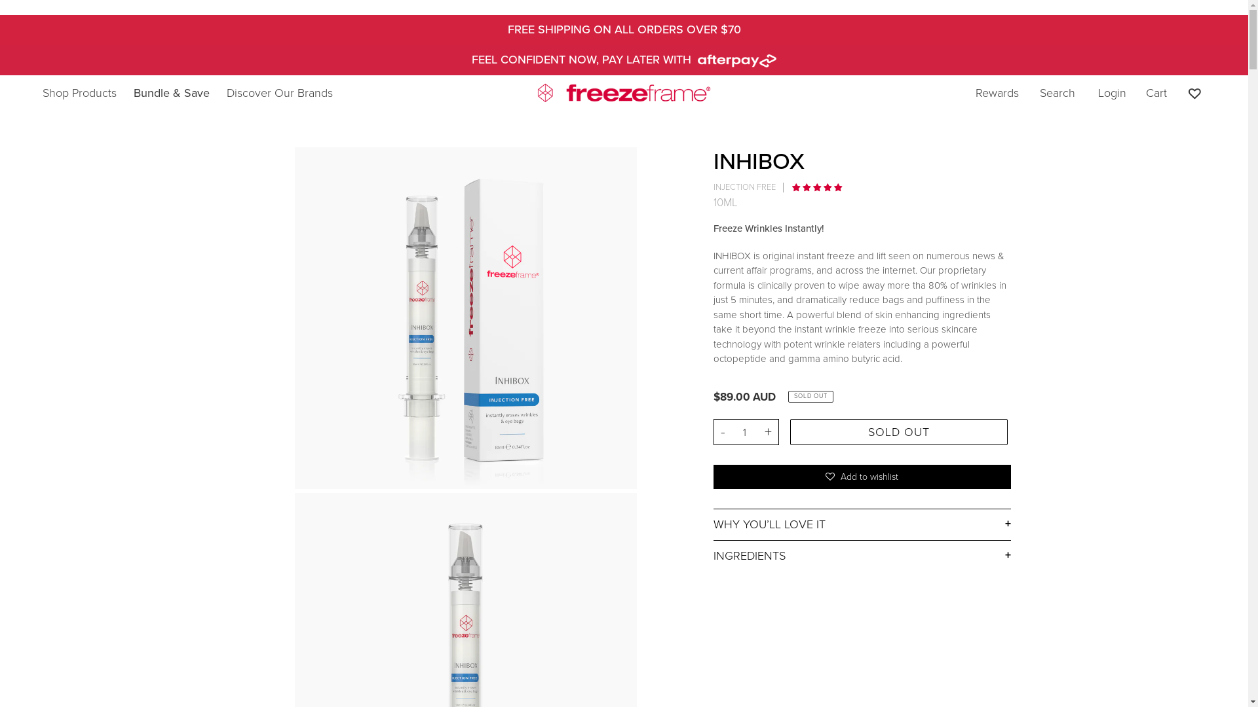 This screenshot has width=1258, height=707. What do you see at coordinates (997, 93) in the screenshot?
I see `Rewards` at bounding box center [997, 93].